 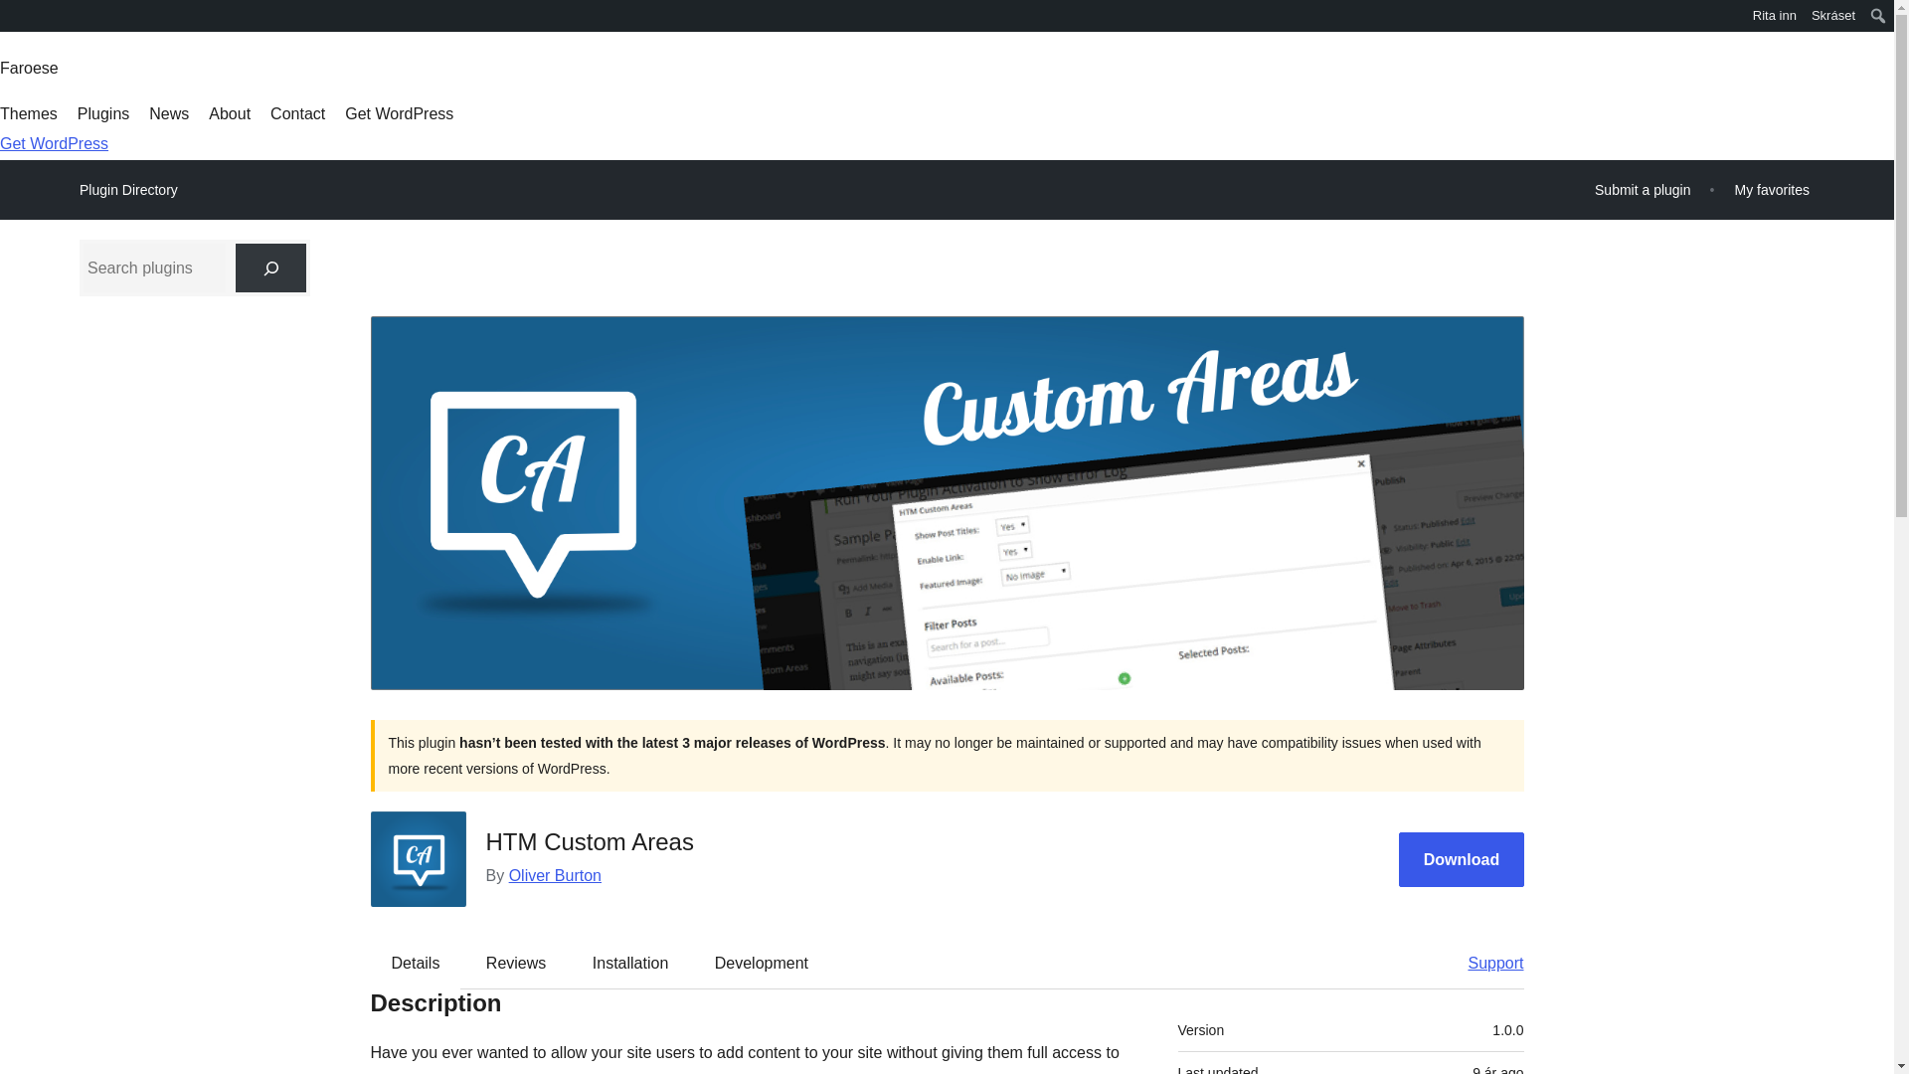 I want to click on News, so click(x=169, y=113).